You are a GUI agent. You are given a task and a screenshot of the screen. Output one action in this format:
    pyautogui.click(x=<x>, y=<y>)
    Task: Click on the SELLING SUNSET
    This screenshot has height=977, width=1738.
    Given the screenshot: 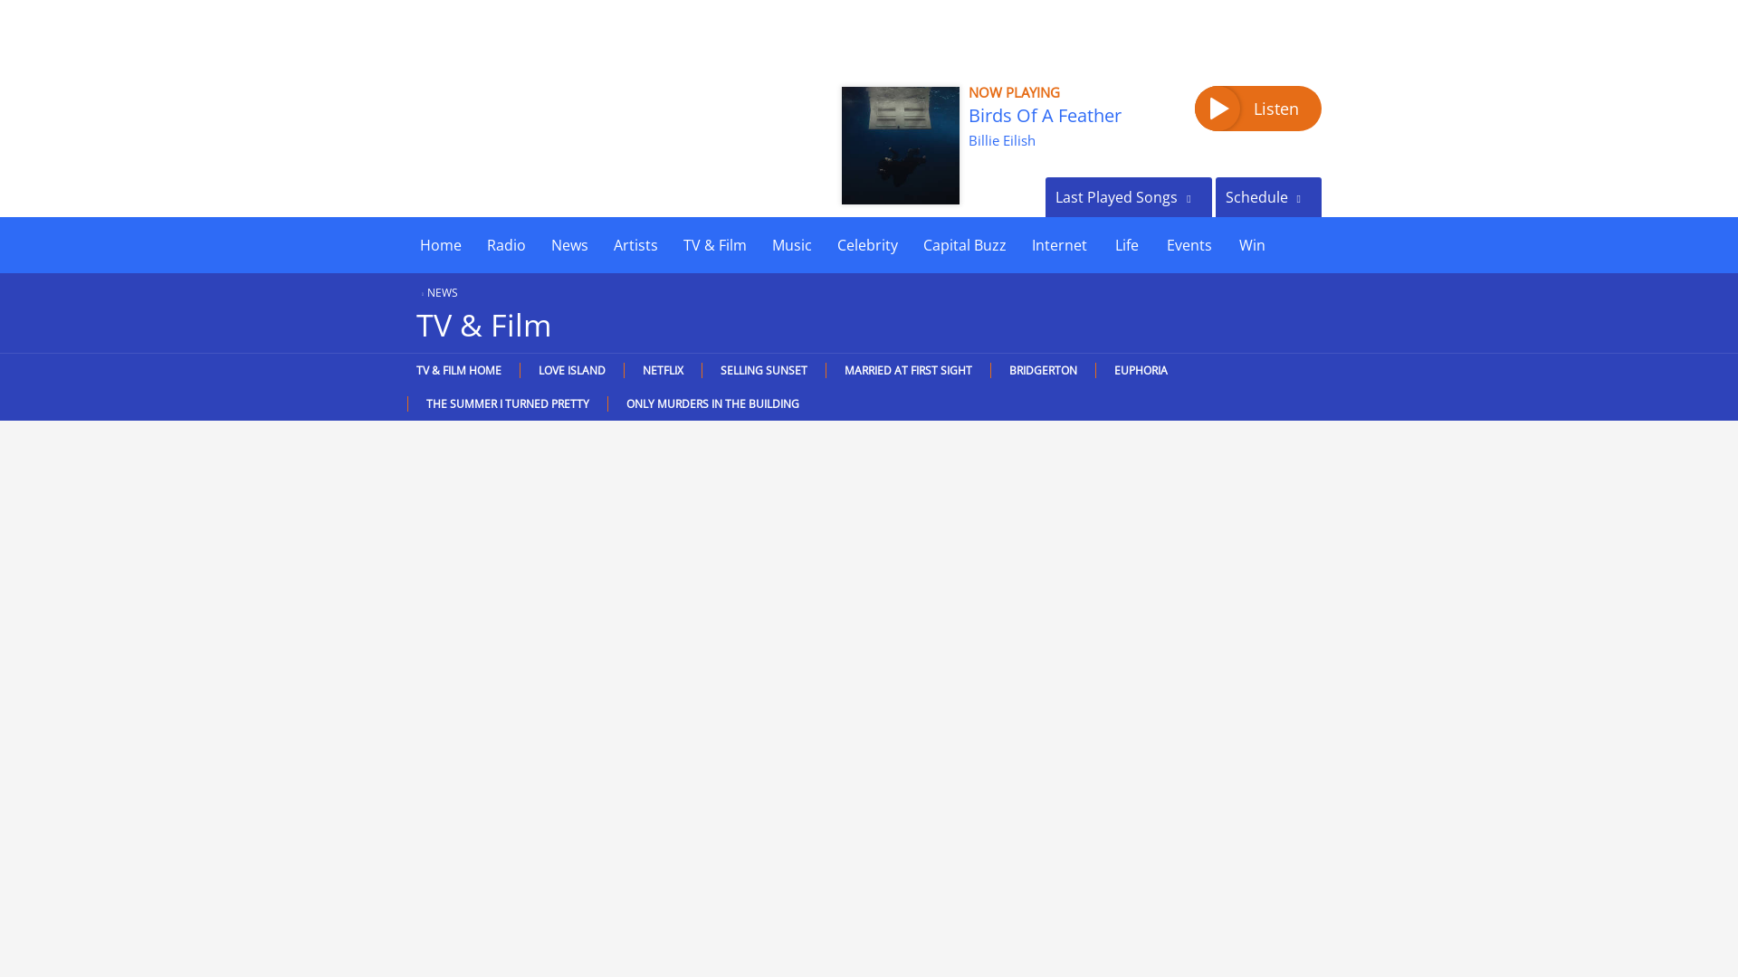 What is the action you would take?
    pyautogui.click(x=764, y=369)
    